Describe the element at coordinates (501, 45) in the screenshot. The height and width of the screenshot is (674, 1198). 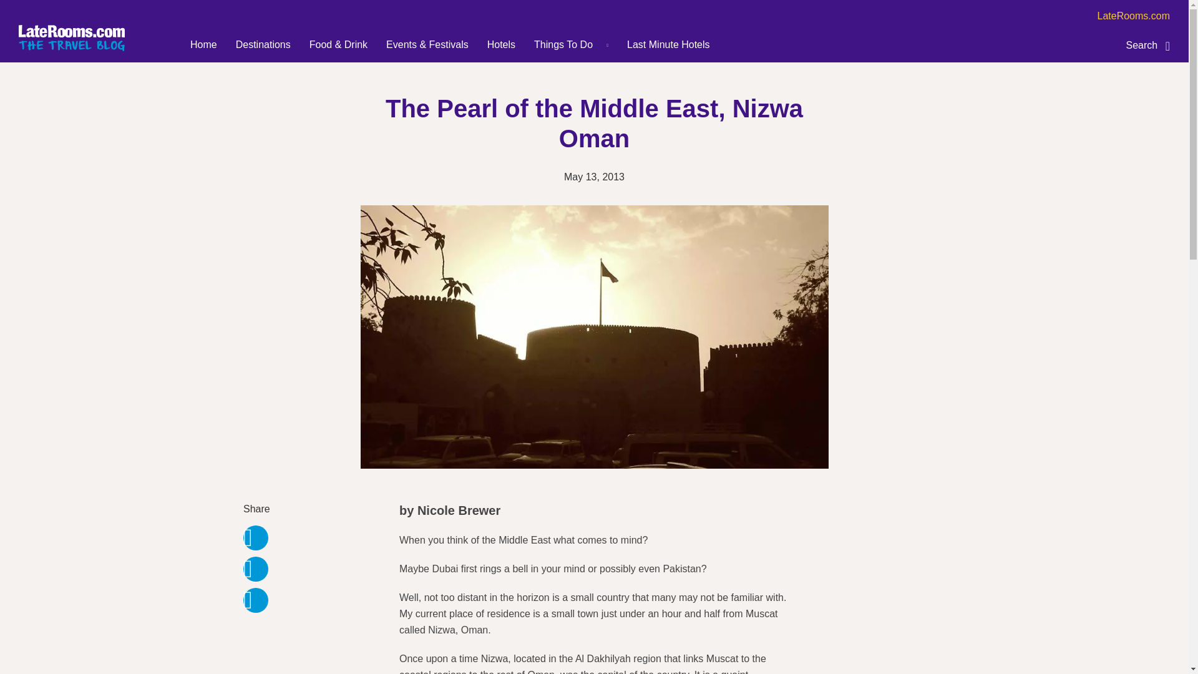
I see `Hotels` at that location.